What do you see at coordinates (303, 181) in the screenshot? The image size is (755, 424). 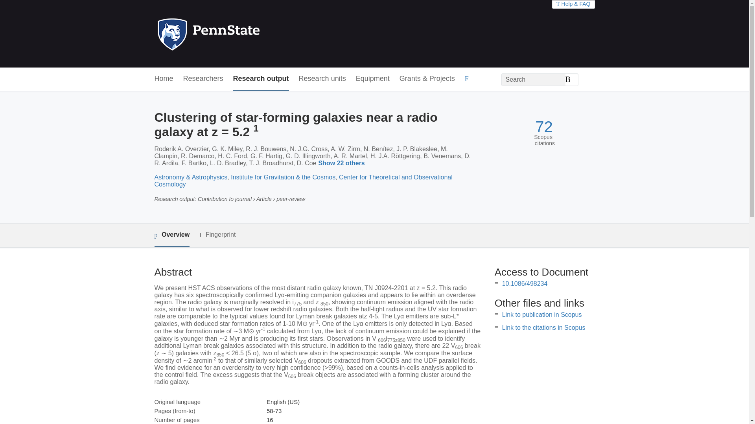 I see `Center for Theoretical and Observational Cosmology` at bounding box center [303, 181].